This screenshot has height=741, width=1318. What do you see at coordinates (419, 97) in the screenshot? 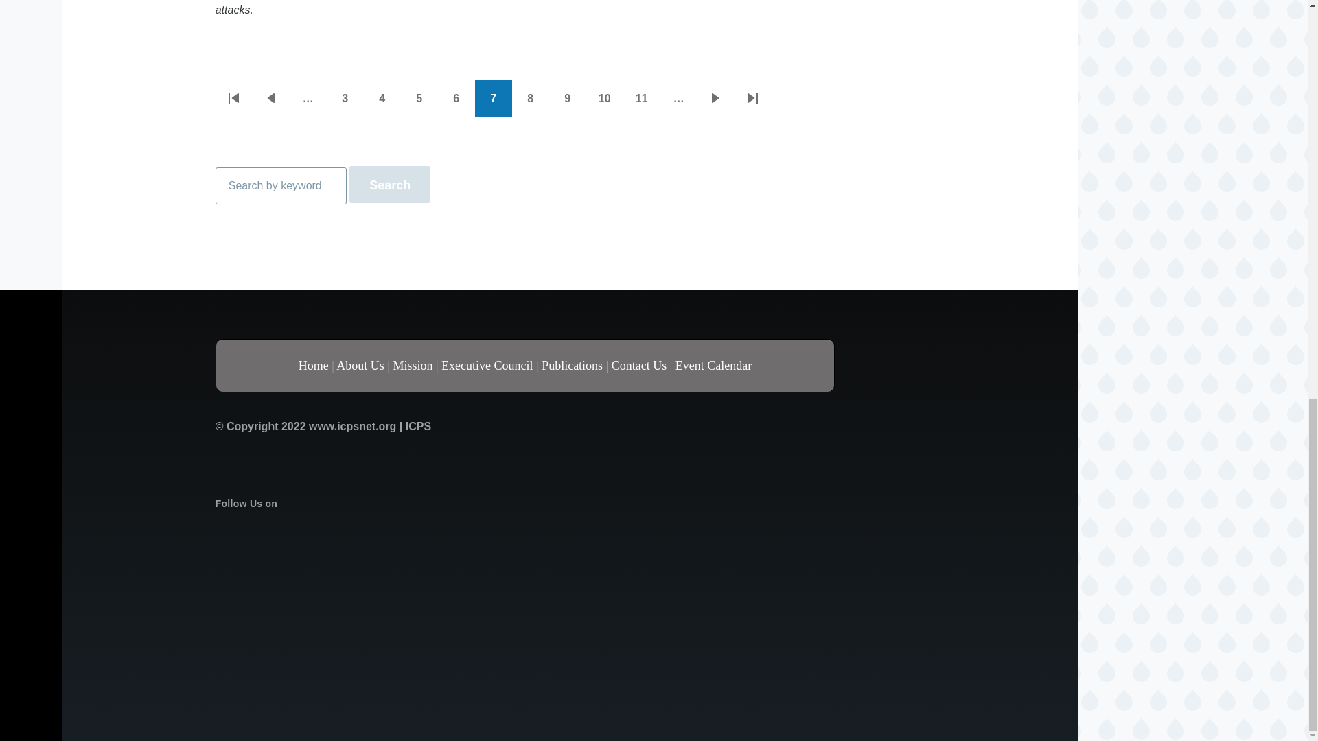
I see `Search` at bounding box center [419, 97].